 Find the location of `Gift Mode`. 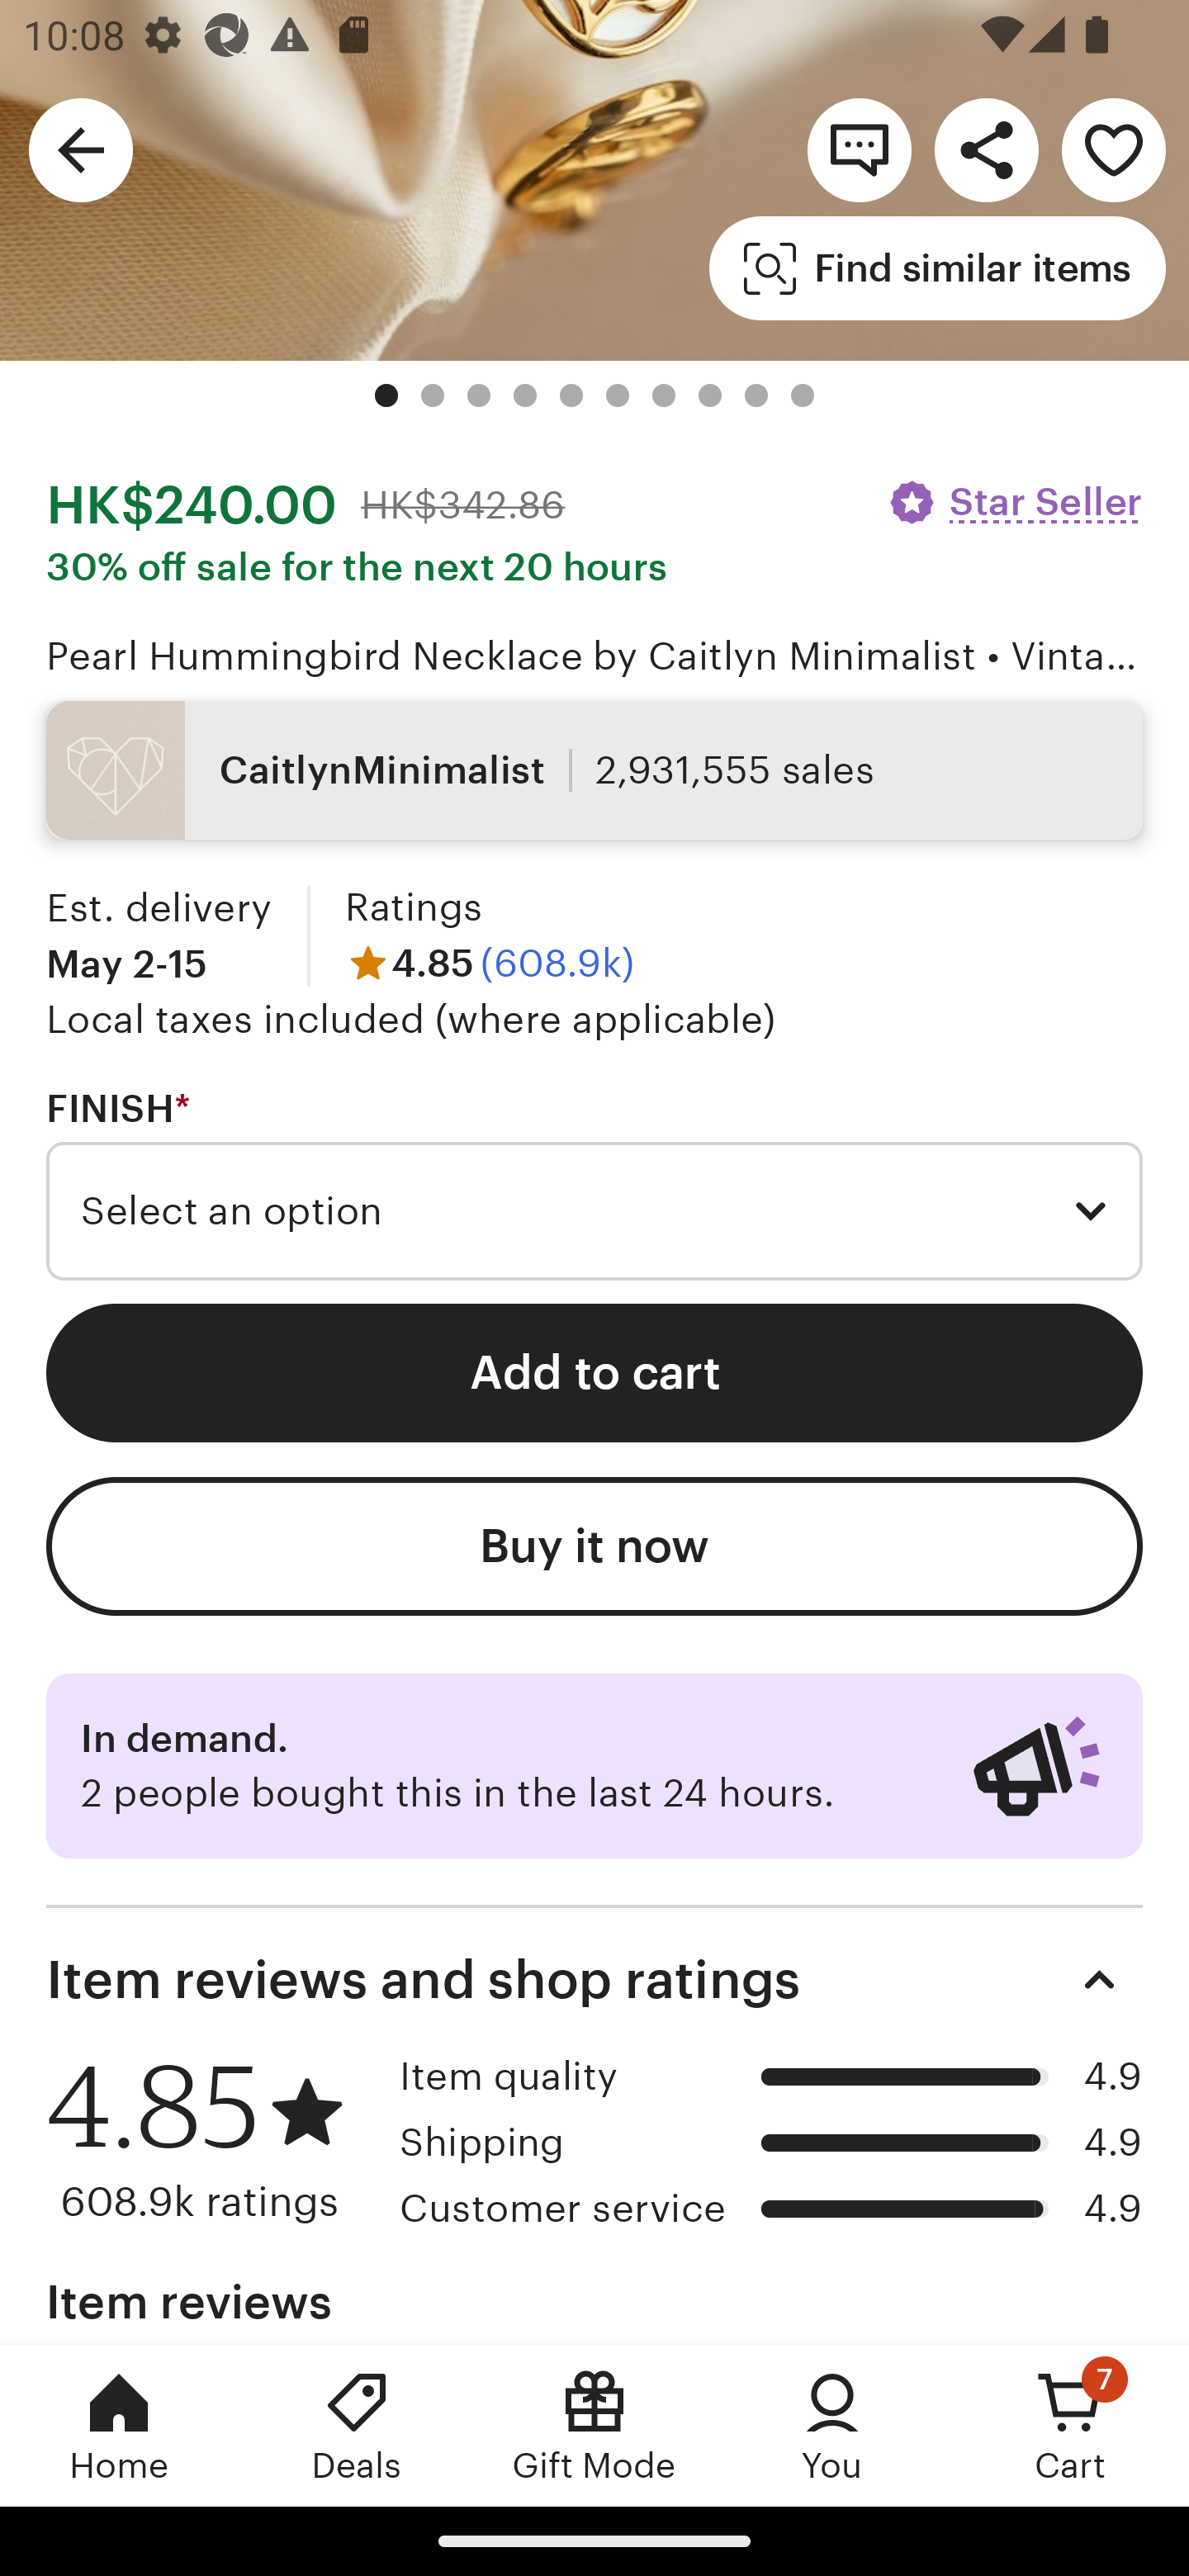

Gift Mode is located at coordinates (594, 2425).